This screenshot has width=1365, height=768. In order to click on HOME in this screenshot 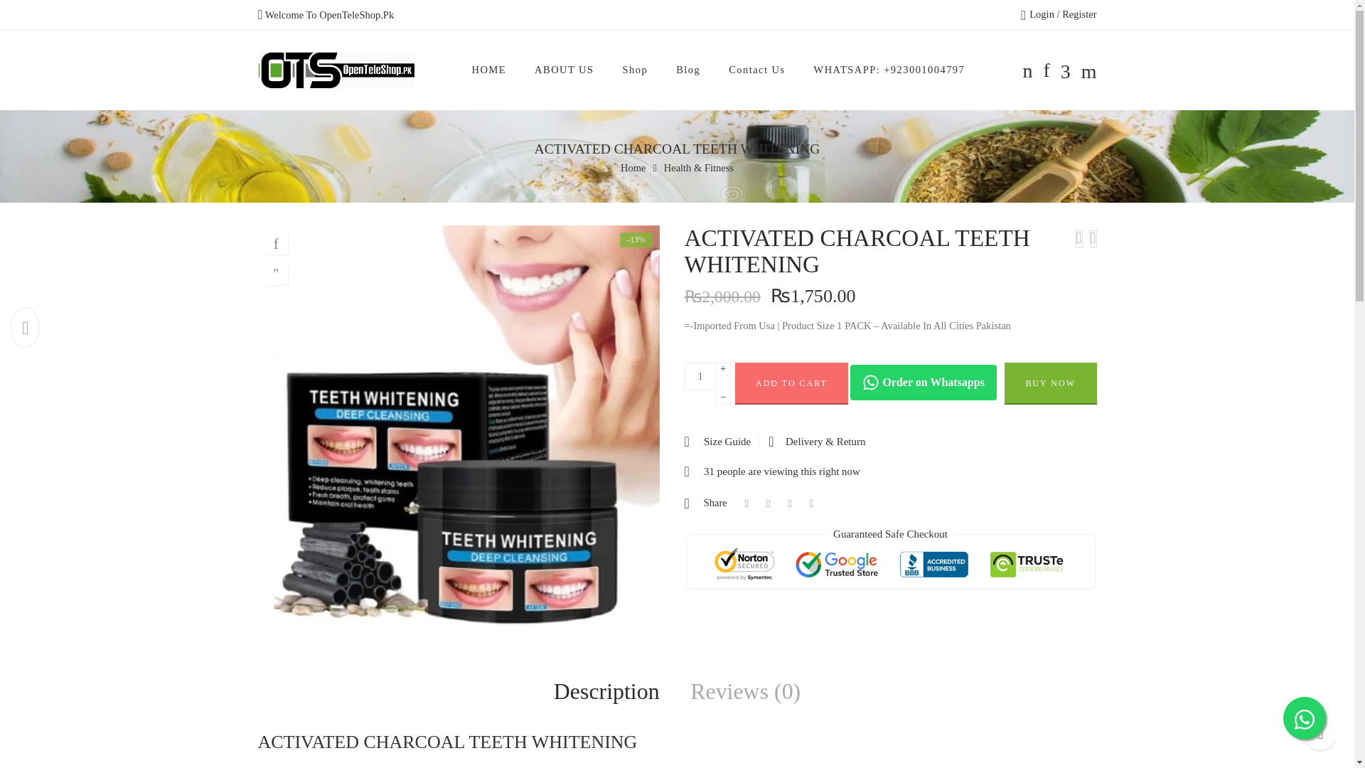, I will do `click(489, 70)`.